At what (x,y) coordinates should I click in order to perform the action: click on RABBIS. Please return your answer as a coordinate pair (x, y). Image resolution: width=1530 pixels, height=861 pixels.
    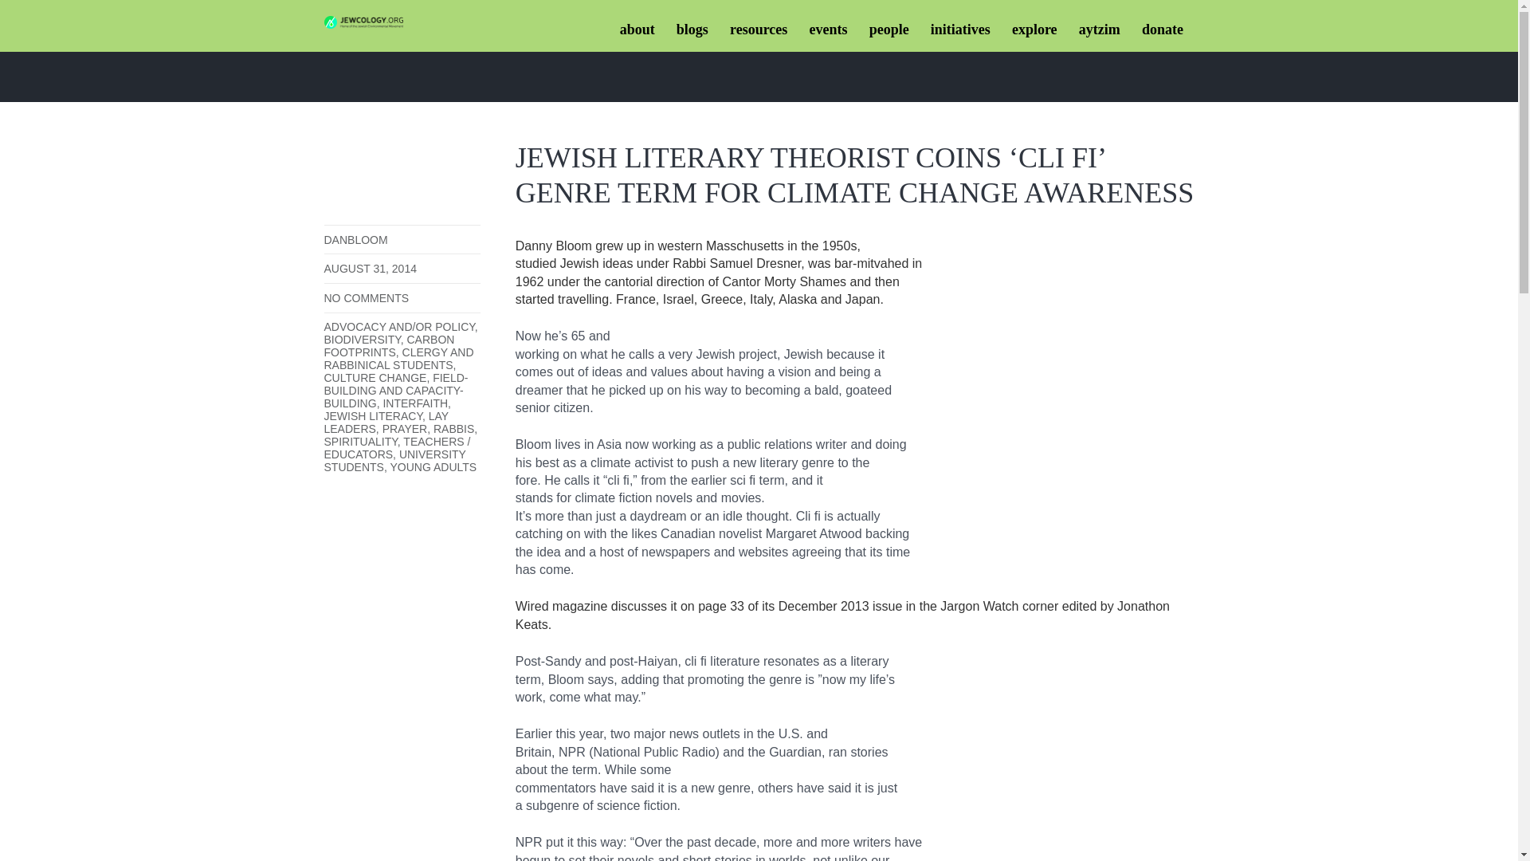
    Looking at the image, I should click on (453, 429).